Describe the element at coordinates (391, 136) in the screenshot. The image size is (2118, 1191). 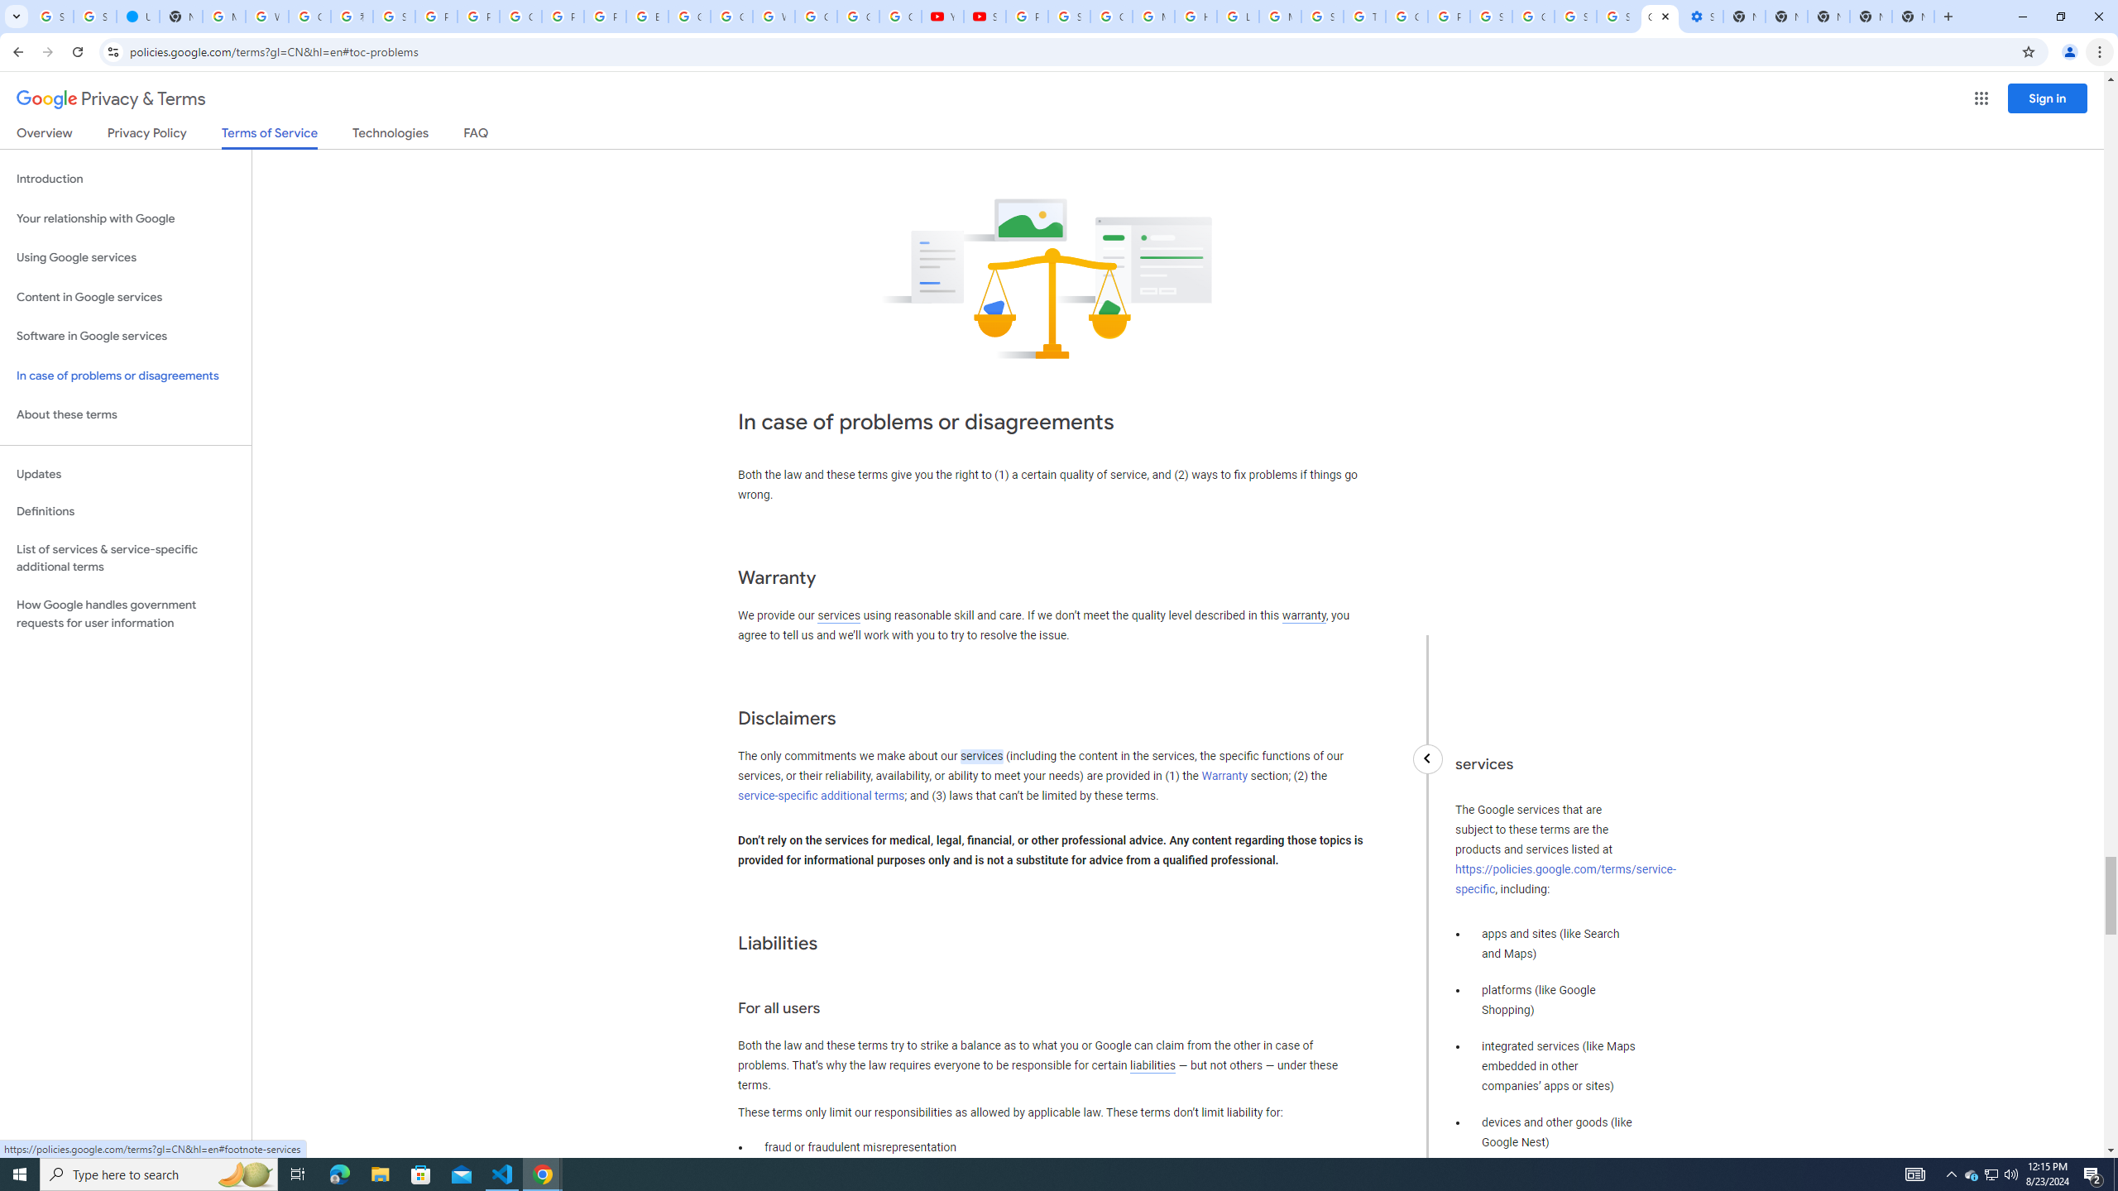
I see `Technologies` at that location.